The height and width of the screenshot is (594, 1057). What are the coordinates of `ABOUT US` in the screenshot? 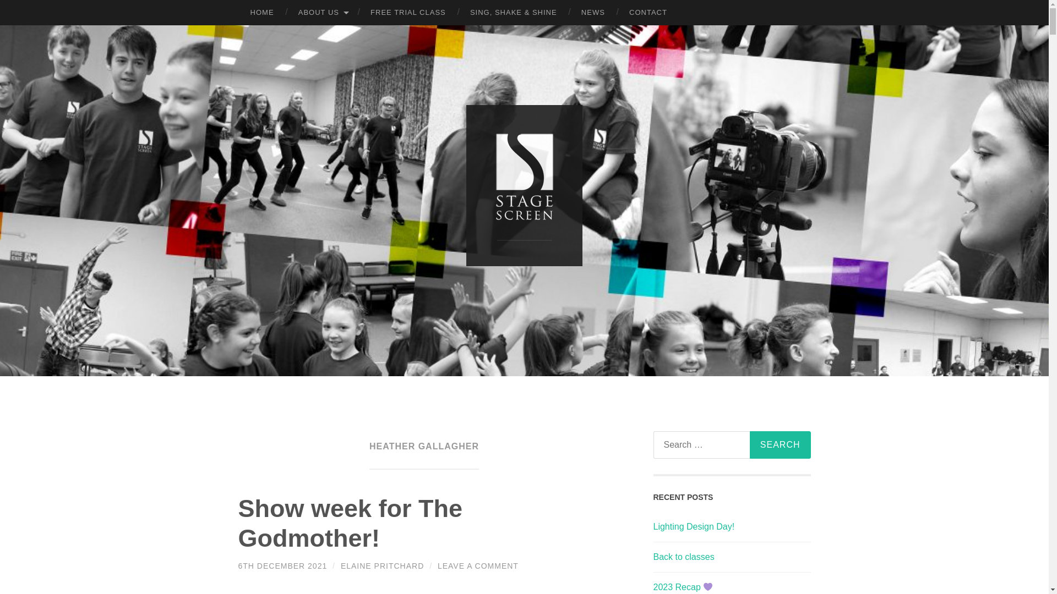 It's located at (322, 13).